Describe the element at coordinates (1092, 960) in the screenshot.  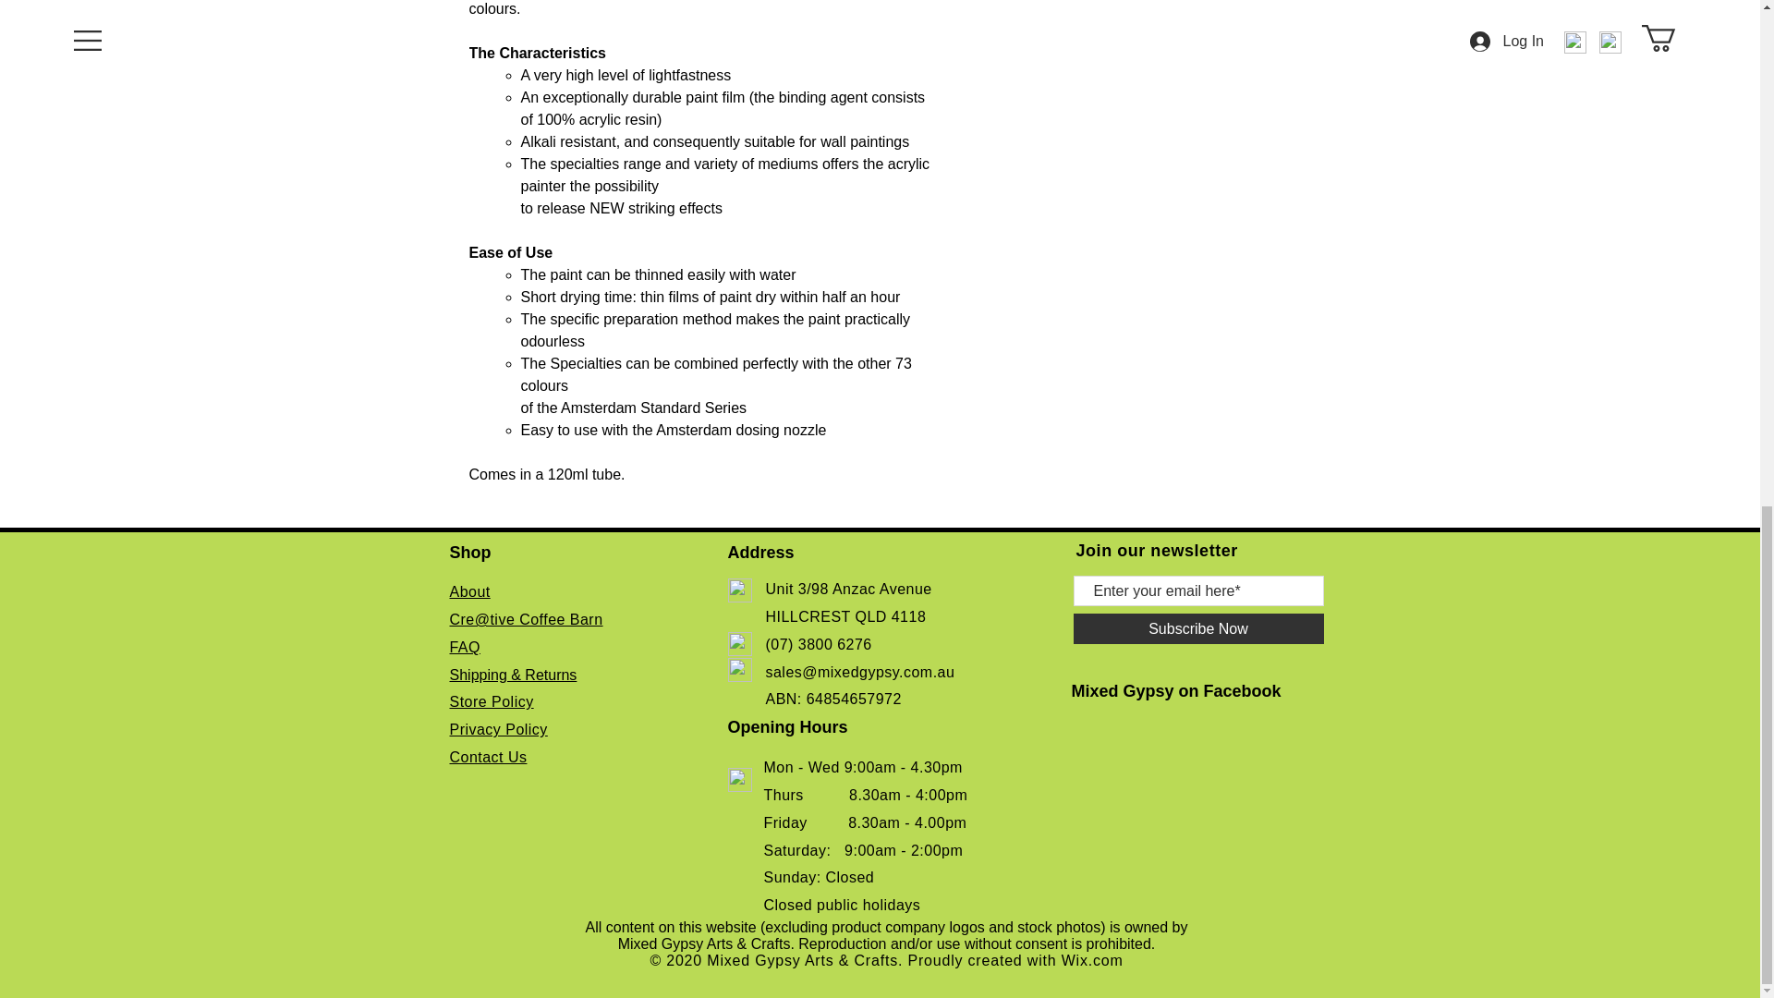
I see `Wix.com` at that location.